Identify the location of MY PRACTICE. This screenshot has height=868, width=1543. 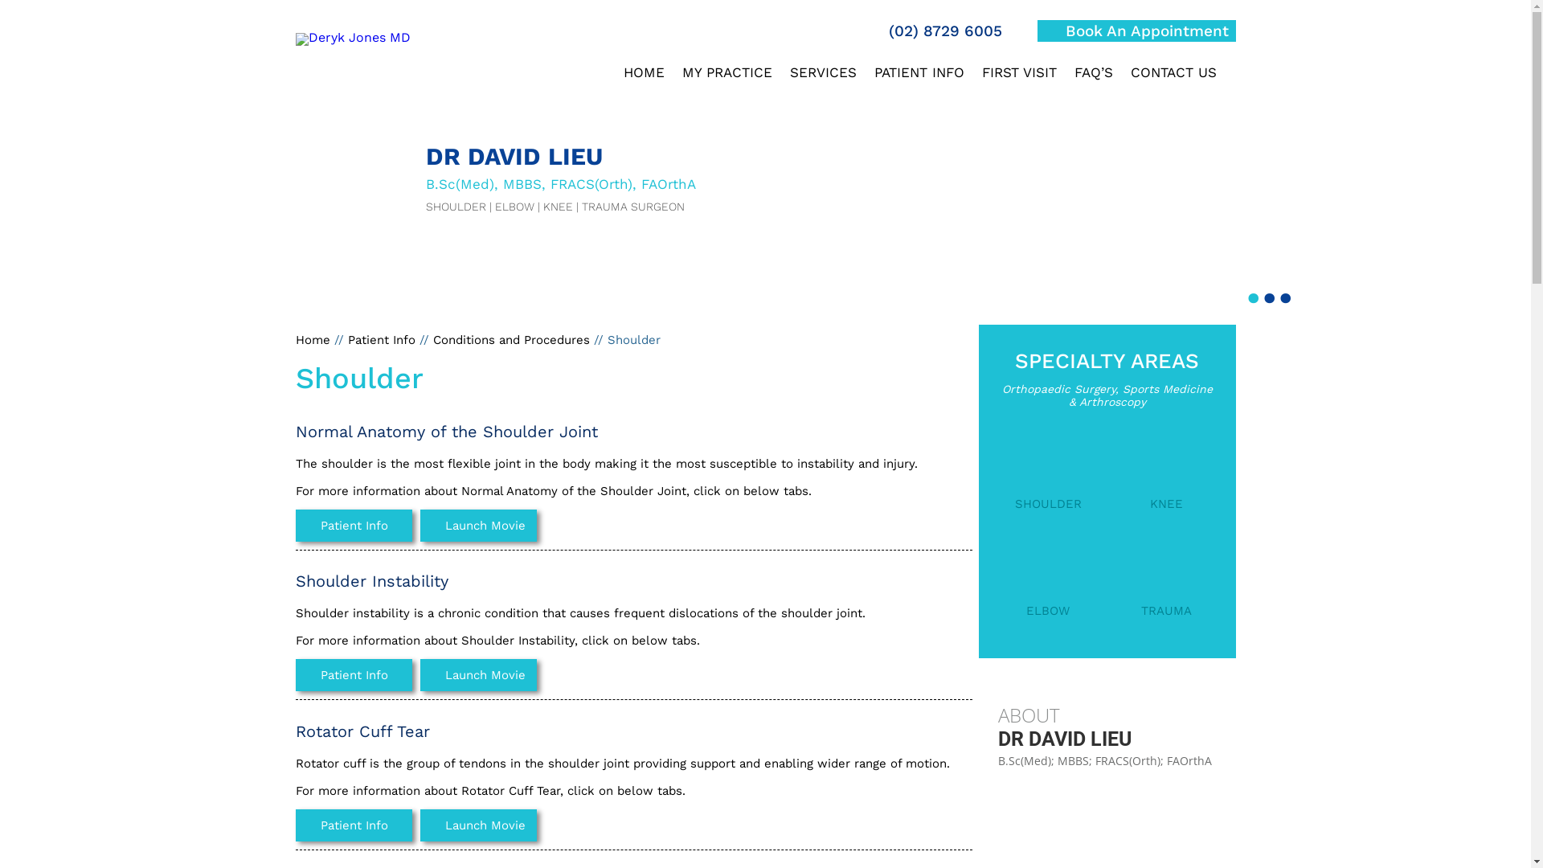
(727, 79).